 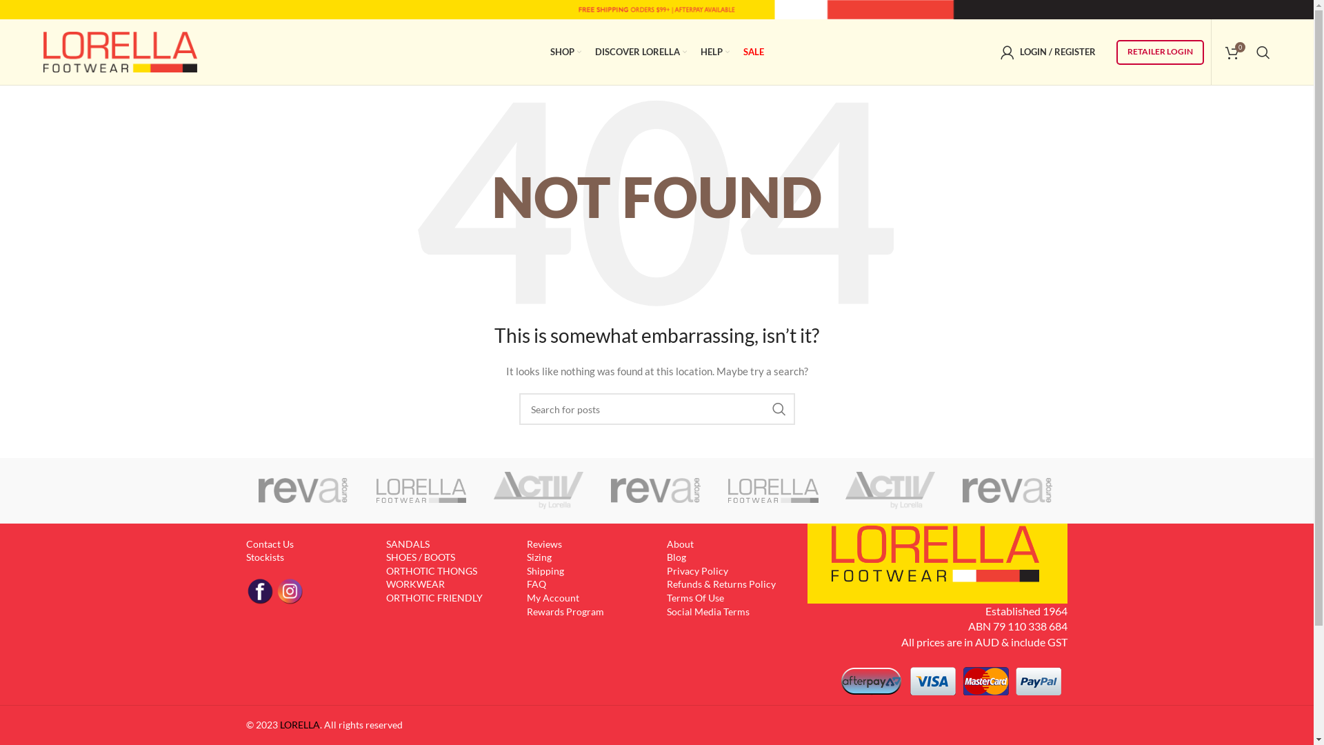 What do you see at coordinates (545, 571) in the screenshot?
I see `Shipping` at bounding box center [545, 571].